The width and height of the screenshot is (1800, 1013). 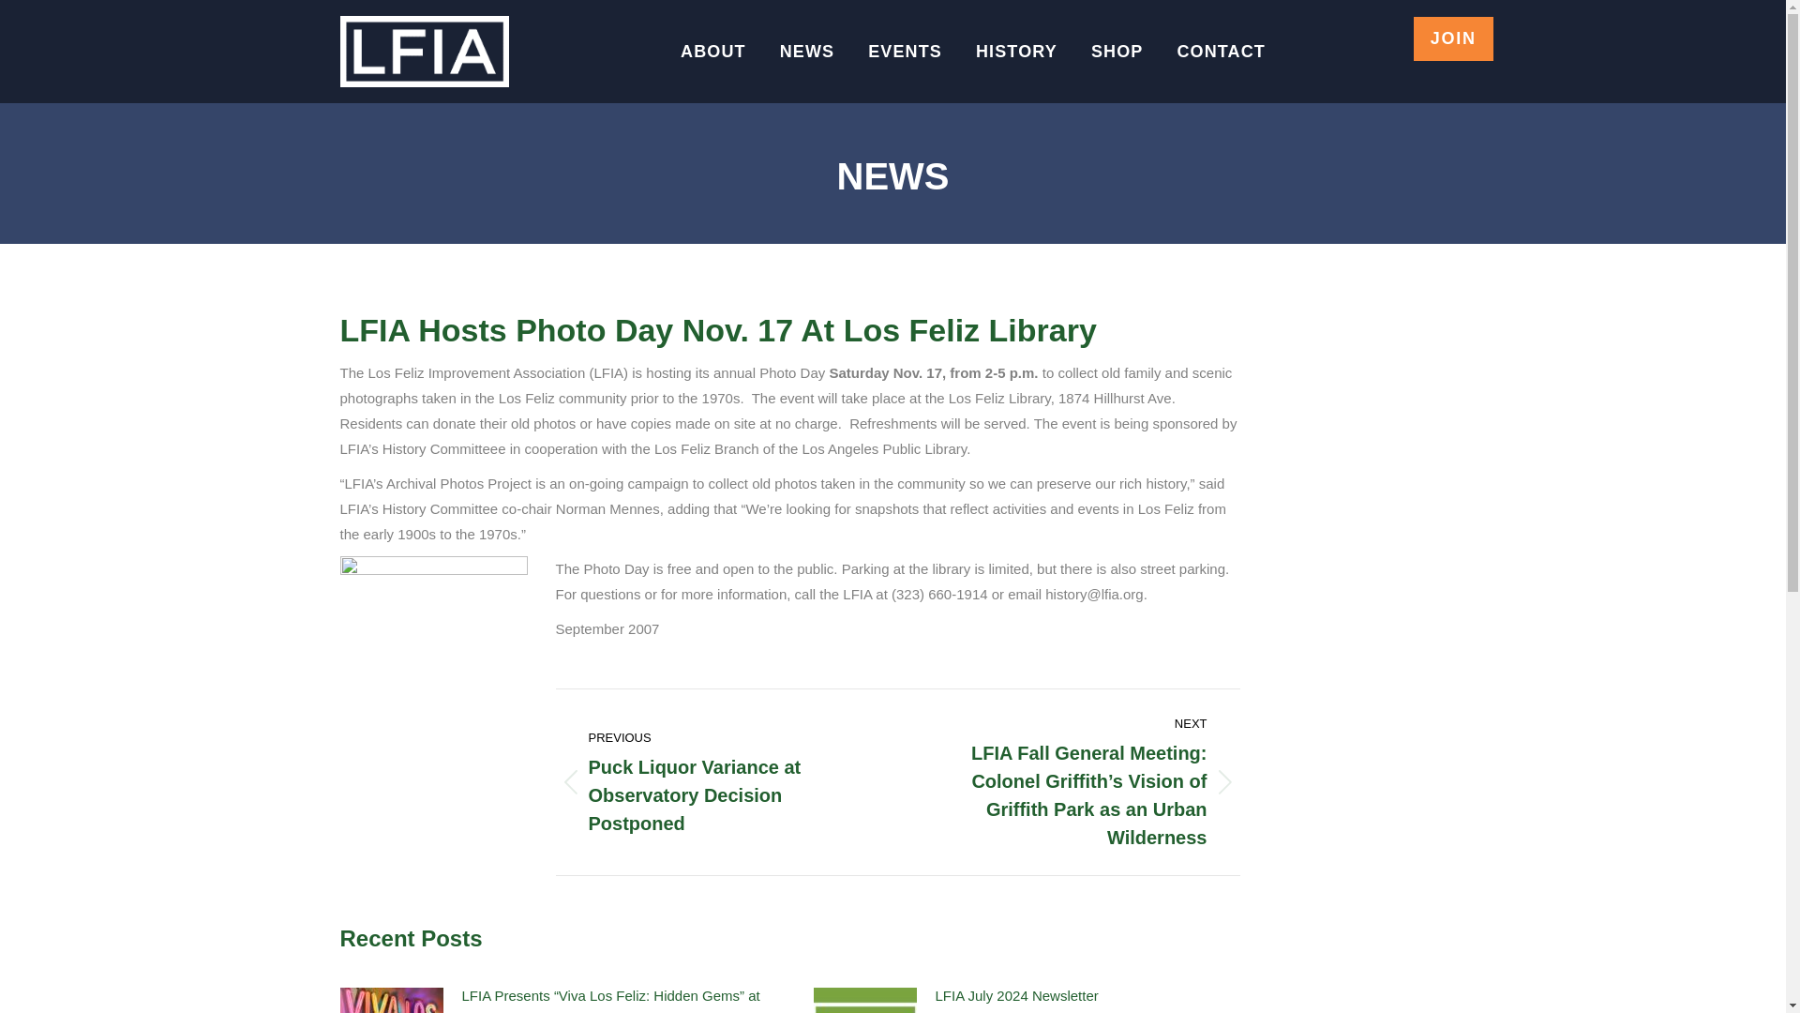 I want to click on ABOUT, so click(x=712, y=51).